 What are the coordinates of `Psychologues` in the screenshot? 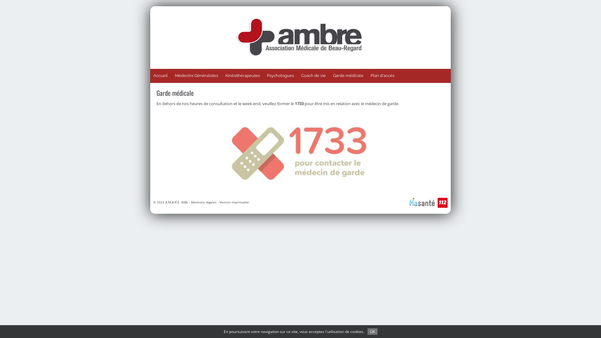 It's located at (280, 76).